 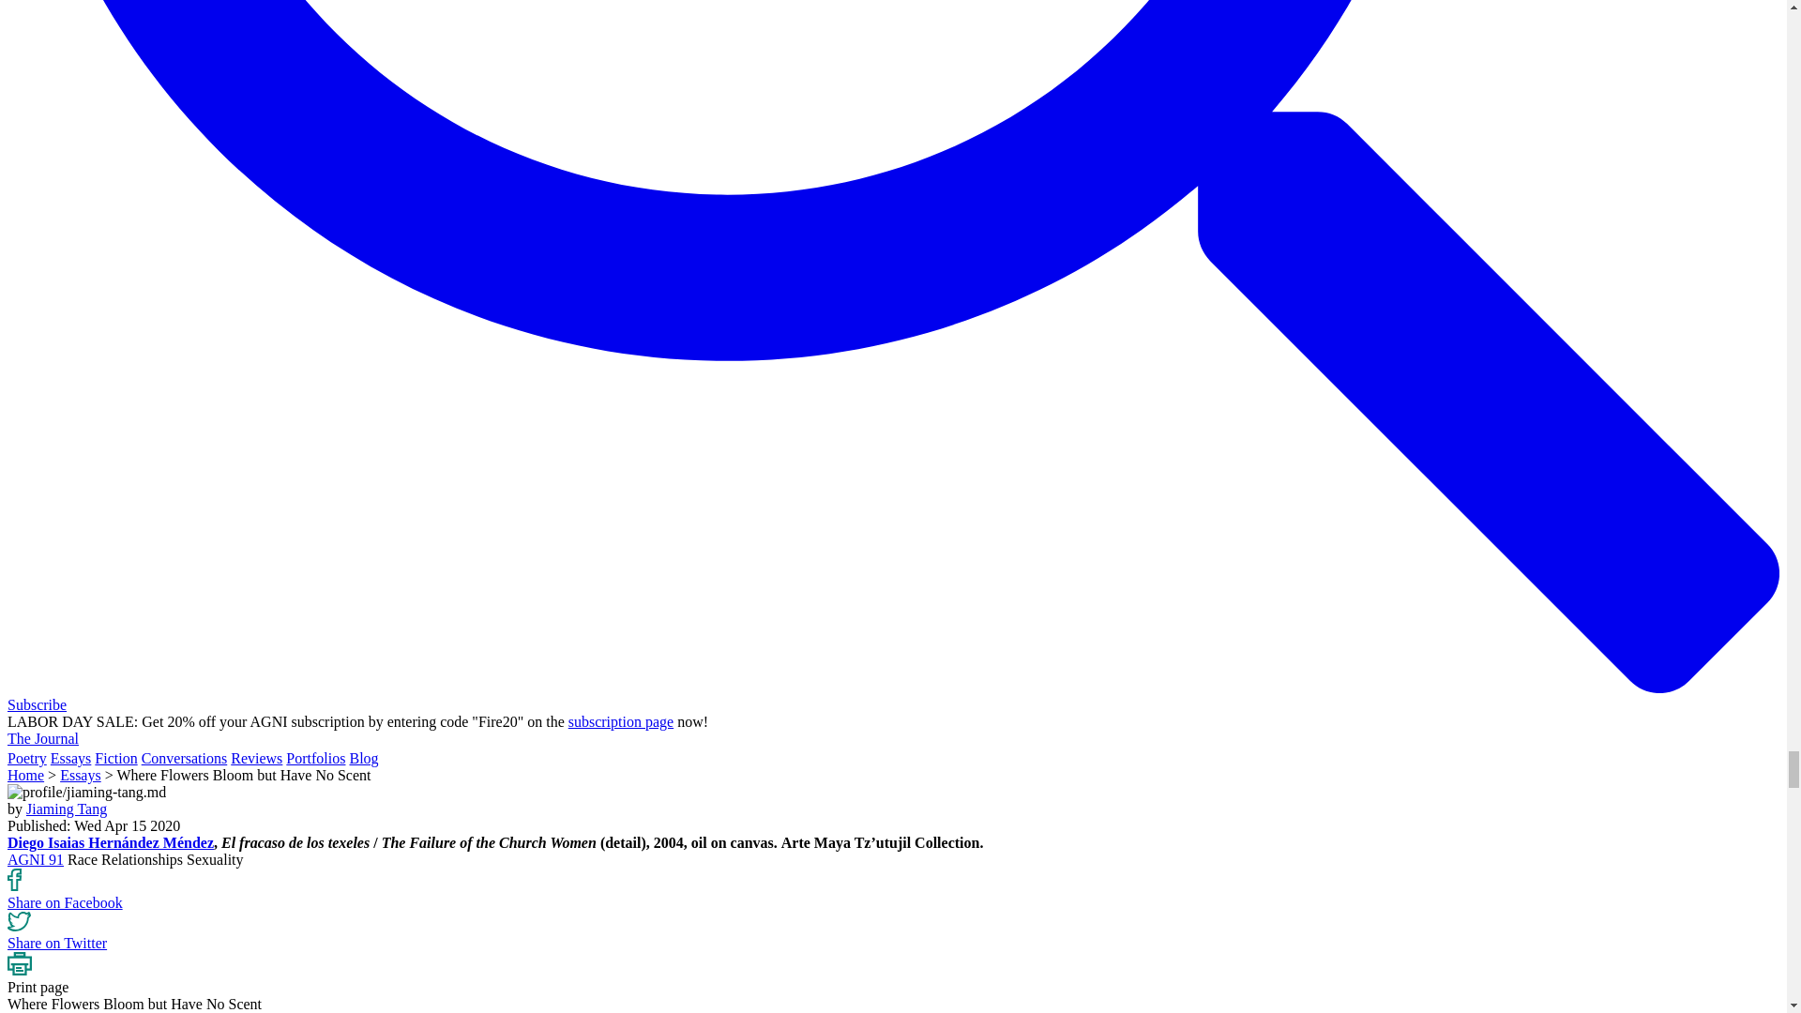 I want to click on The Journal, so click(x=43, y=737).